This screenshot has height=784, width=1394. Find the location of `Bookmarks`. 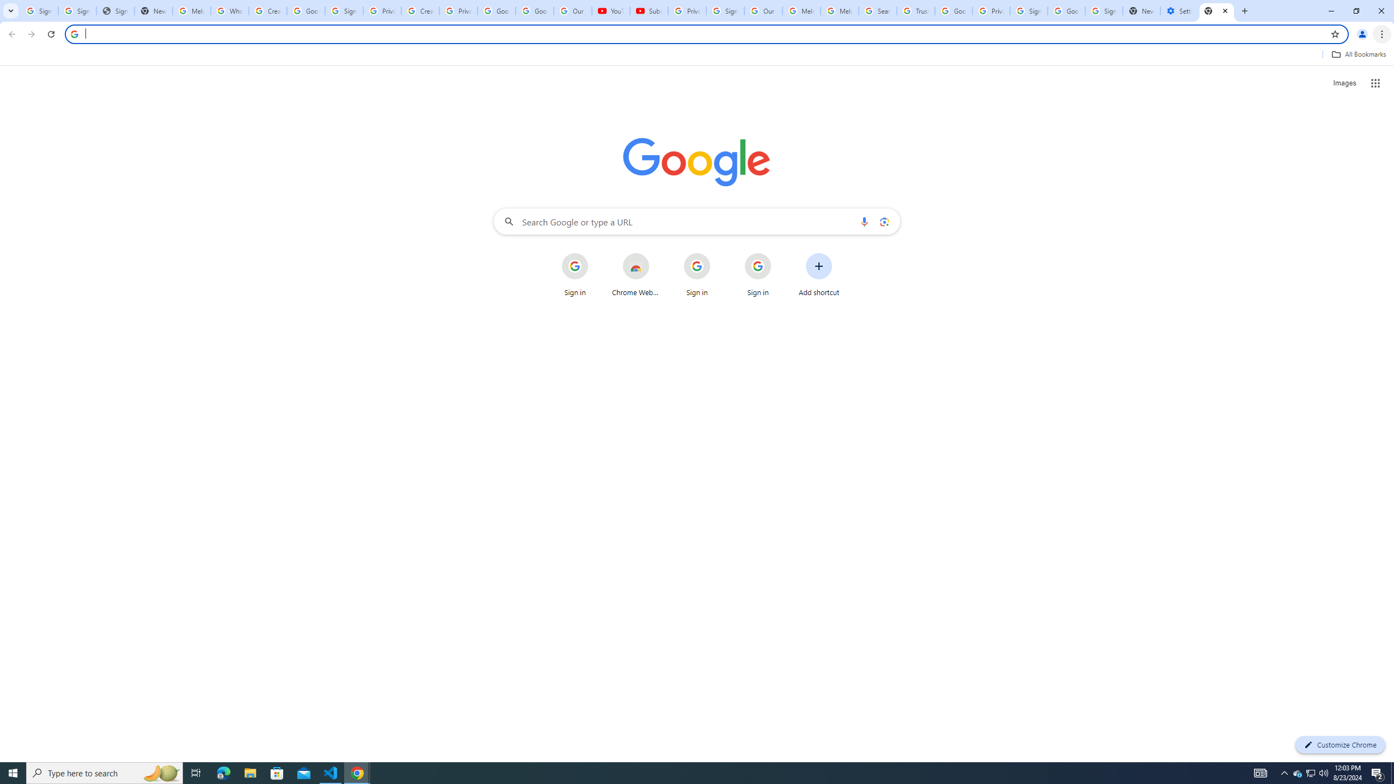

Bookmarks is located at coordinates (697, 56).